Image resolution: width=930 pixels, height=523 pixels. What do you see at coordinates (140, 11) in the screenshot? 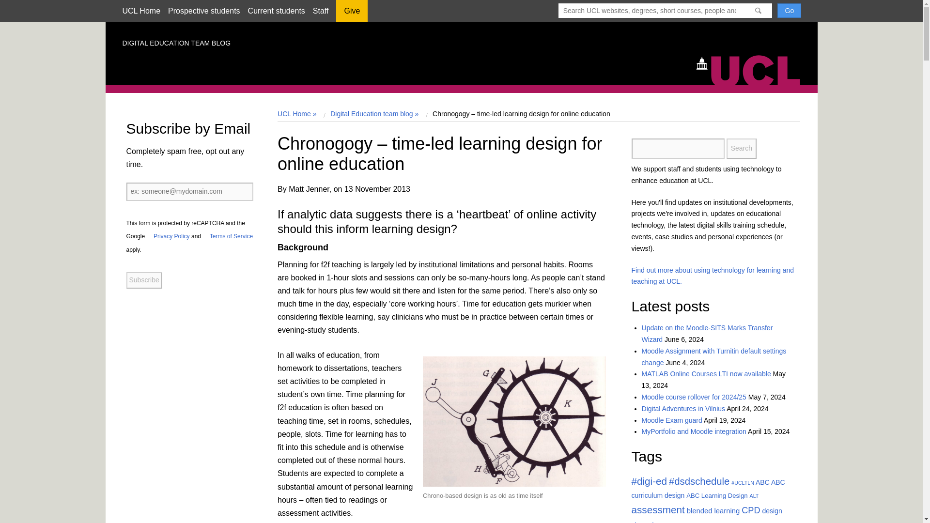
I see `UCL Home` at bounding box center [140, 11].